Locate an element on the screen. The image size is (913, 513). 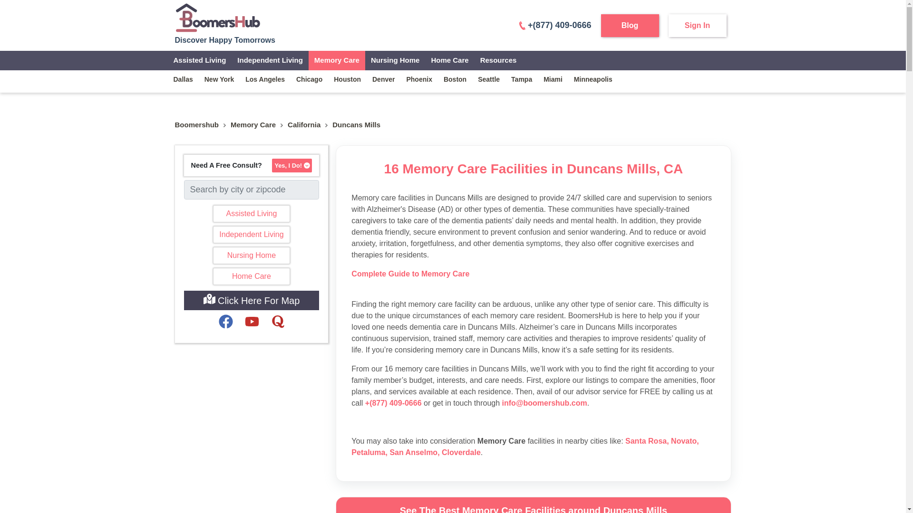
Assisted Living is located at coordinates (199, 60).